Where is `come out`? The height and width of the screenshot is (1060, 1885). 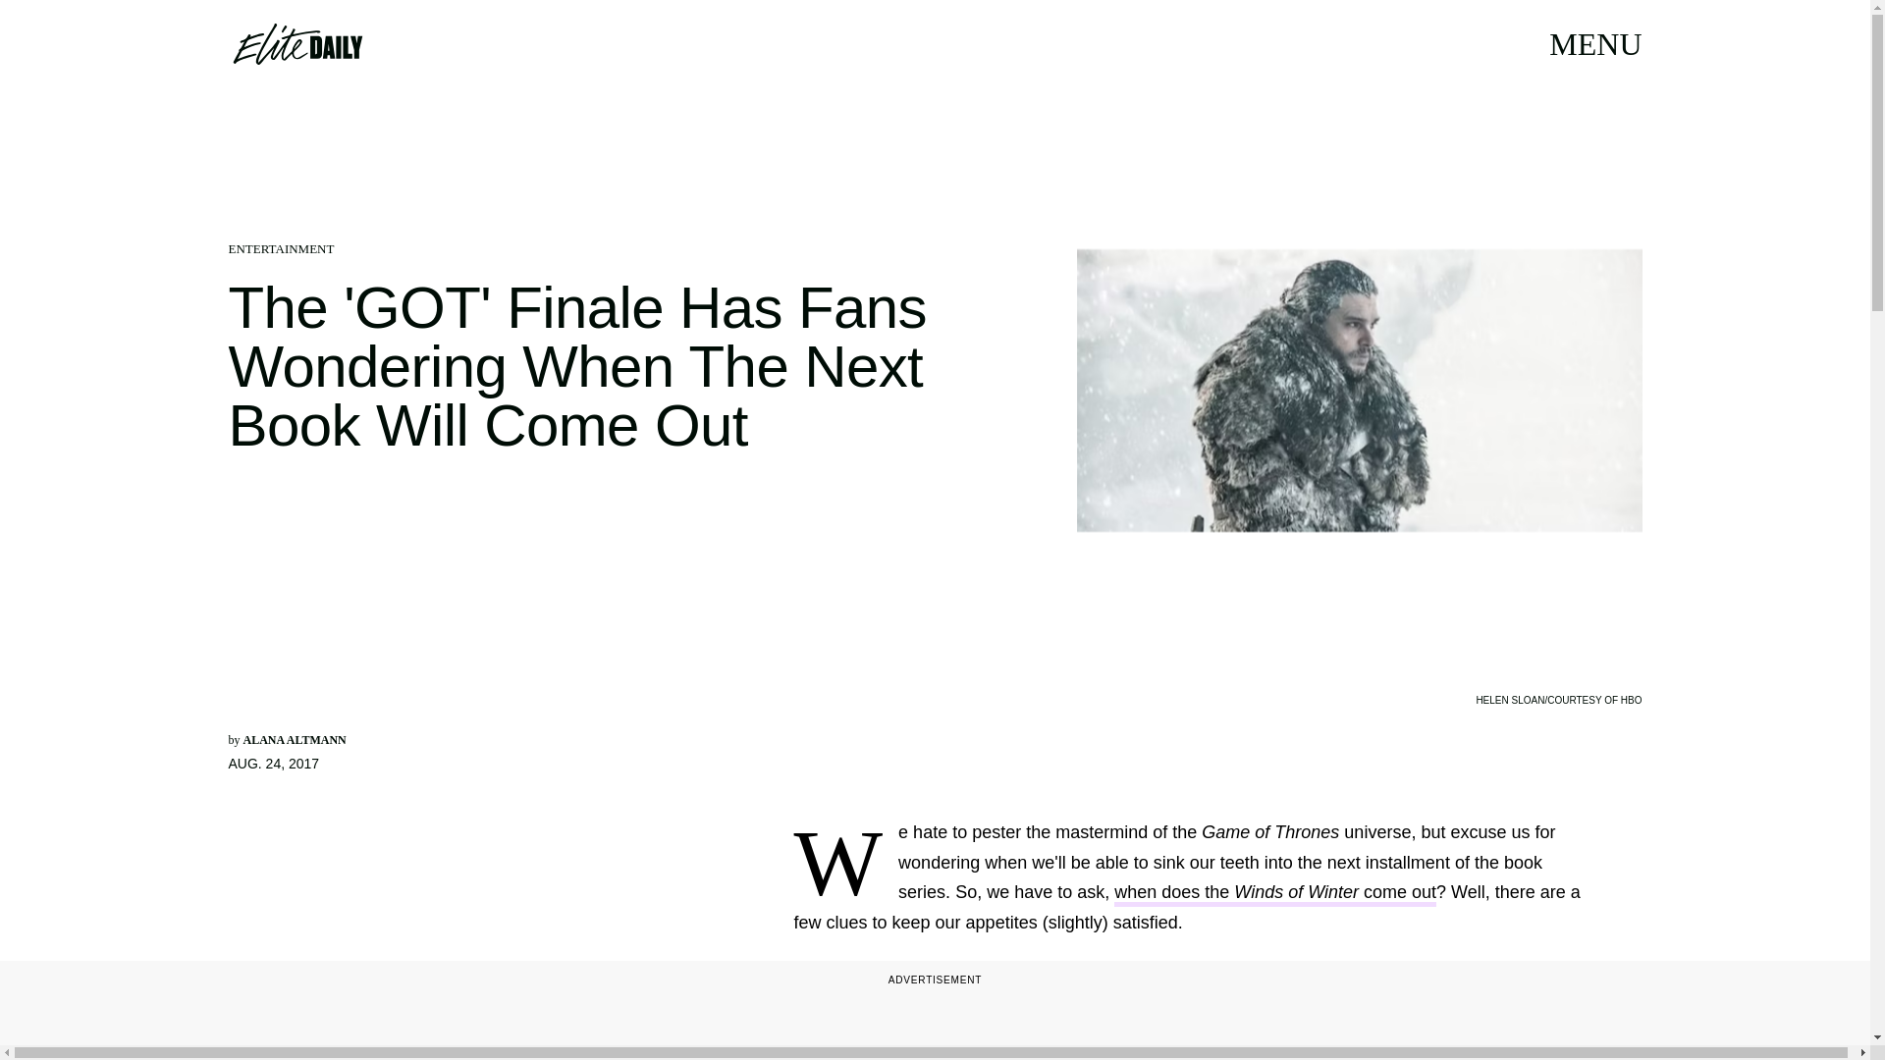 come out is located at coordinates (1398, 894).